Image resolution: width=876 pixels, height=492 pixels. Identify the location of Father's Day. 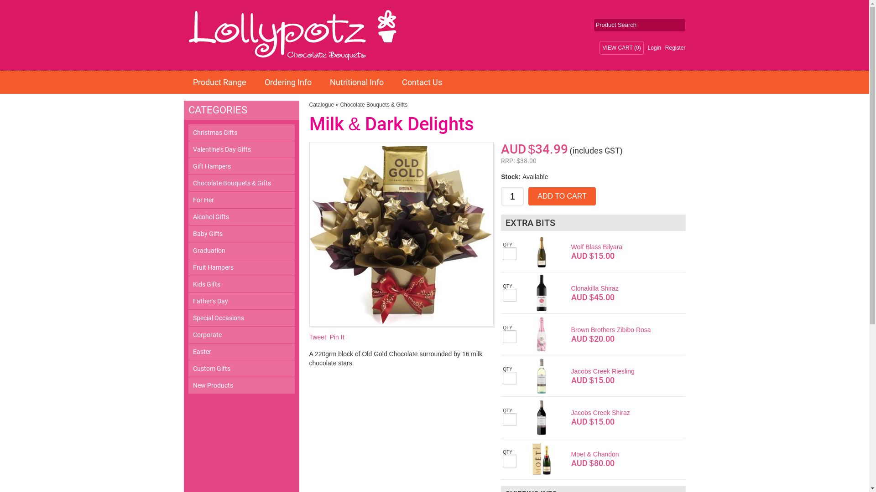
(241, 301).